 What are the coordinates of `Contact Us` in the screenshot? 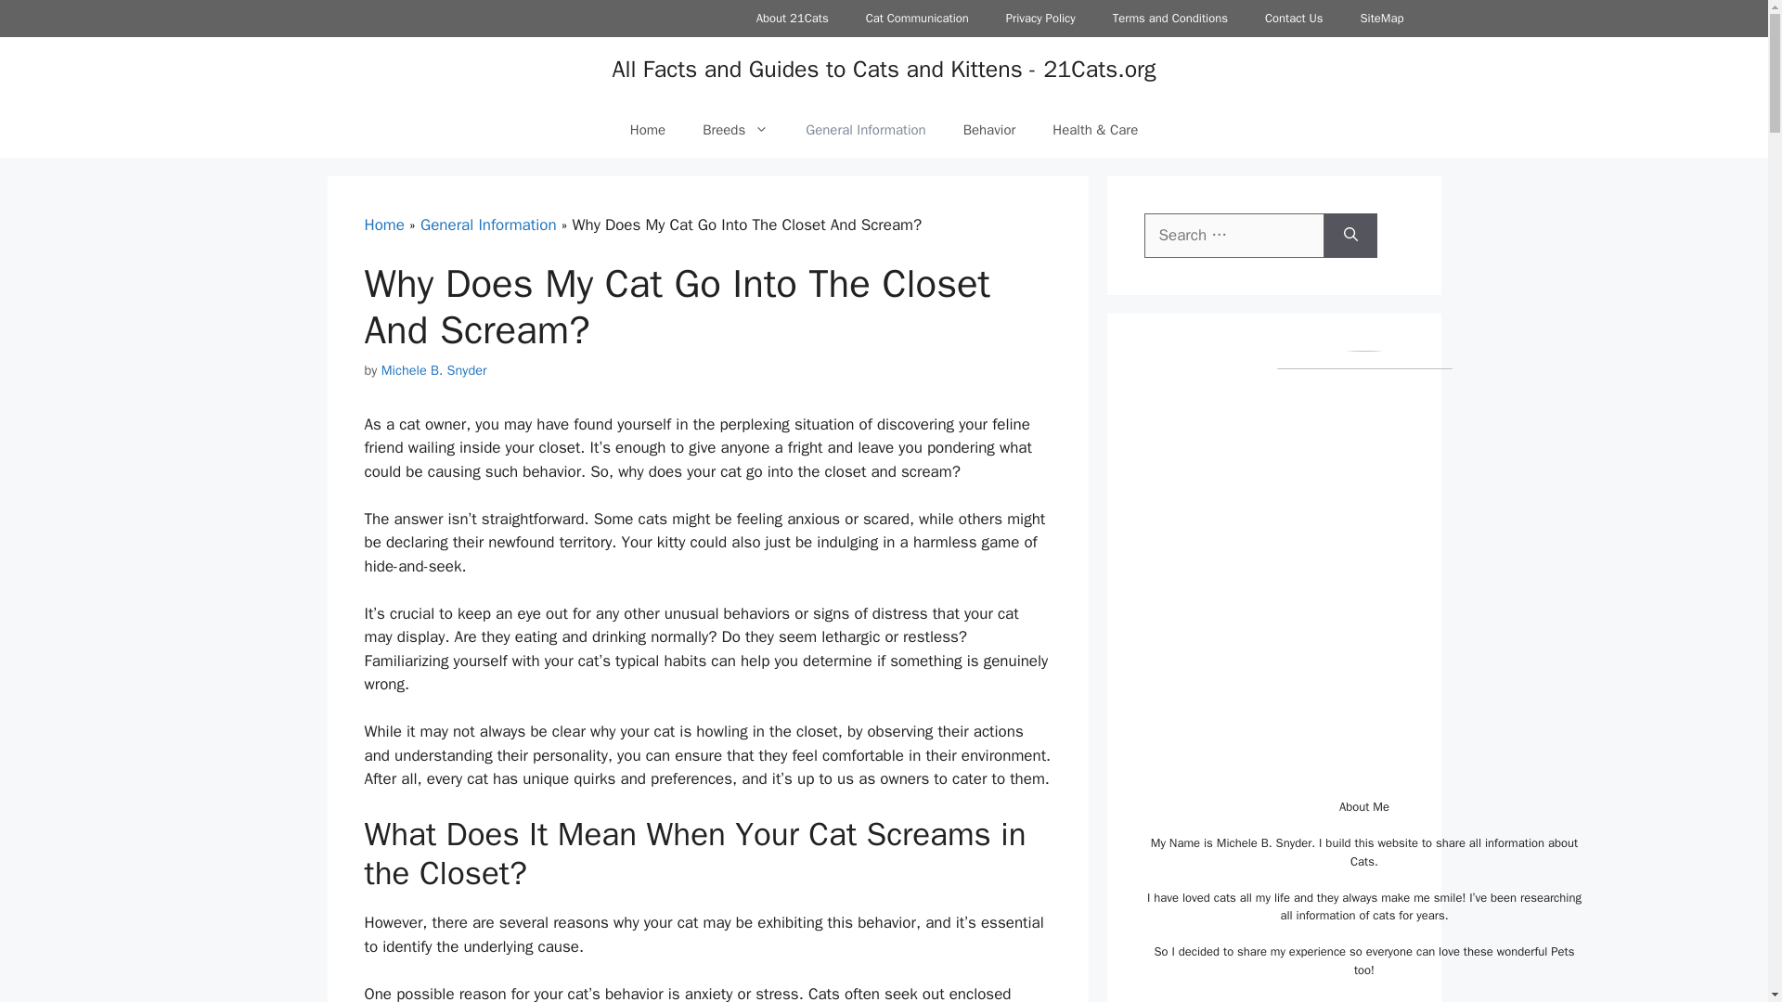 It's located at (1294, 19).